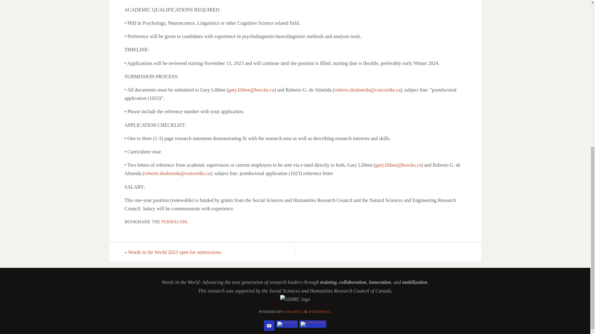  What do you see at coordinates (293, 312) in the screenshot?
I see `Parabola Theme by Cryout Creations` at bounding box center [293, 312].